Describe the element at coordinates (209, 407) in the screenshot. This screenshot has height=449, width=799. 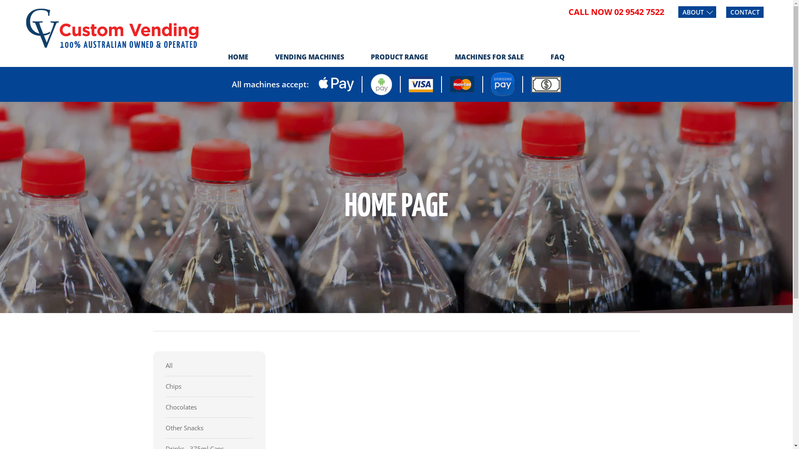
I see `Chocolates` at that location.